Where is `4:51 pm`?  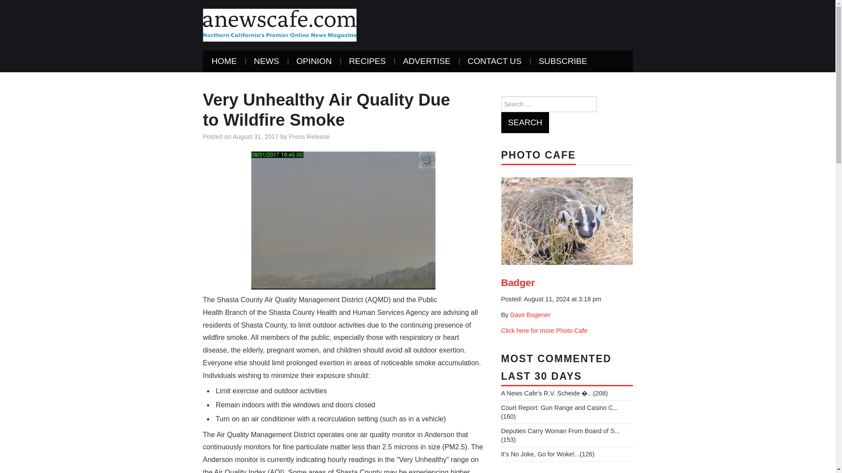 4:51 pm is located at coordinates (256, 136).